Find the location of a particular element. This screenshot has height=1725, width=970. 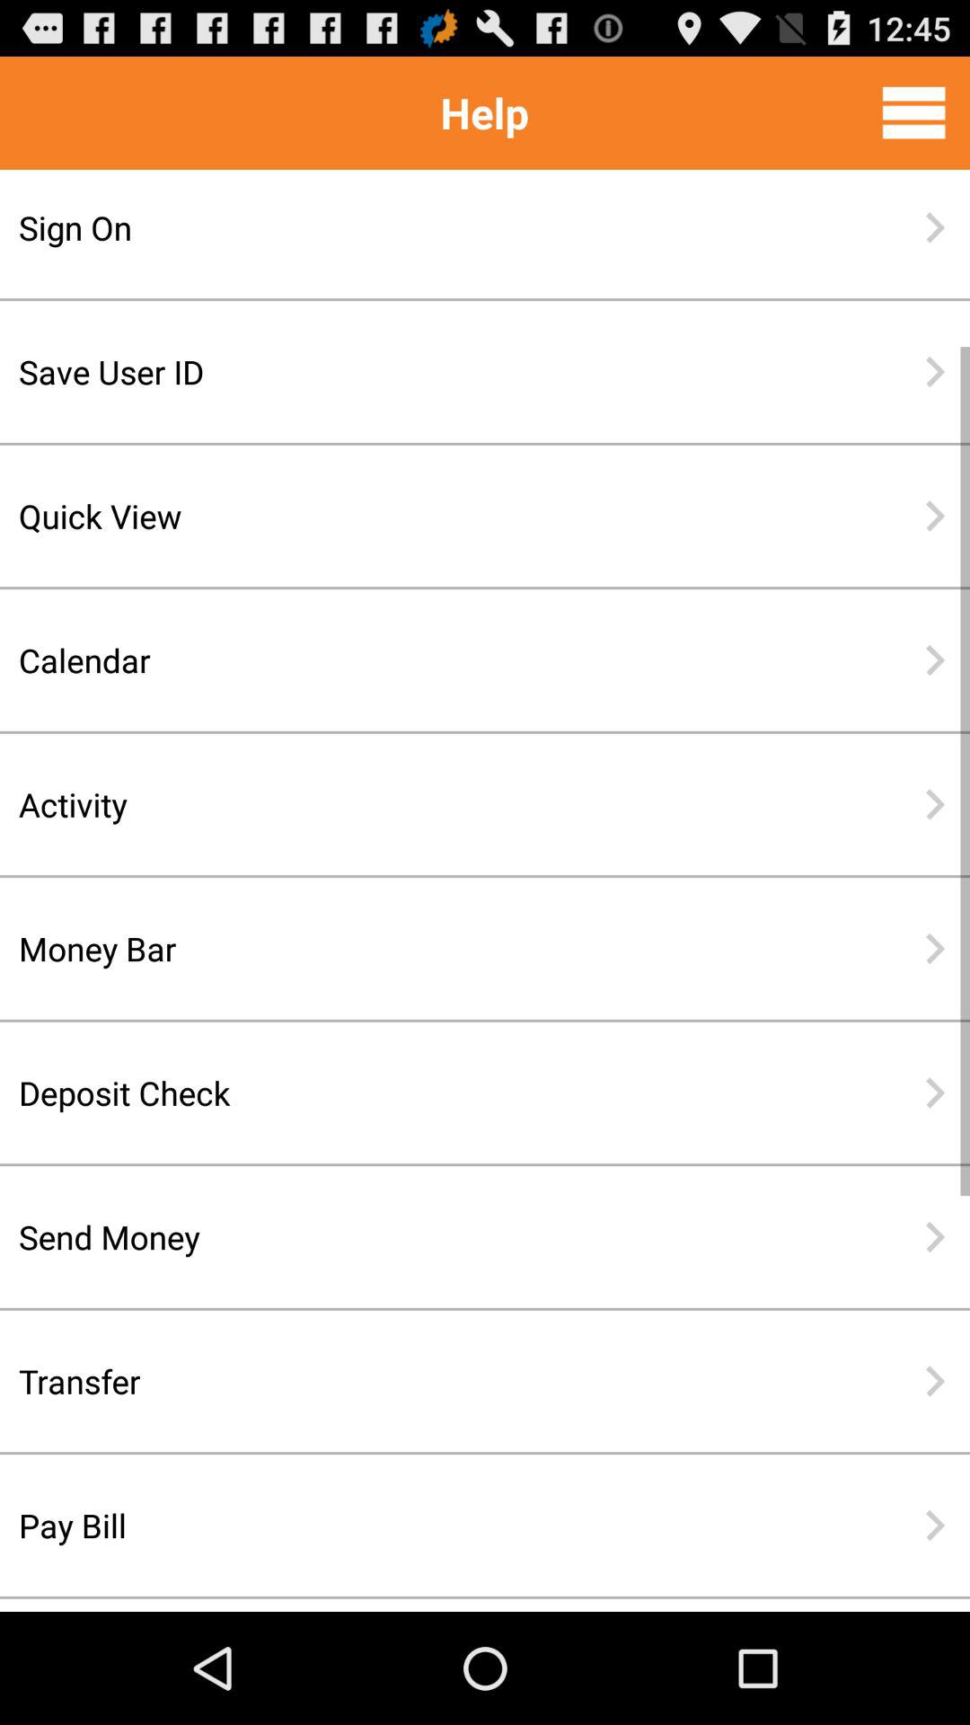

choose the item to the right of the deposit check item is located at coordinates (934, 1092).